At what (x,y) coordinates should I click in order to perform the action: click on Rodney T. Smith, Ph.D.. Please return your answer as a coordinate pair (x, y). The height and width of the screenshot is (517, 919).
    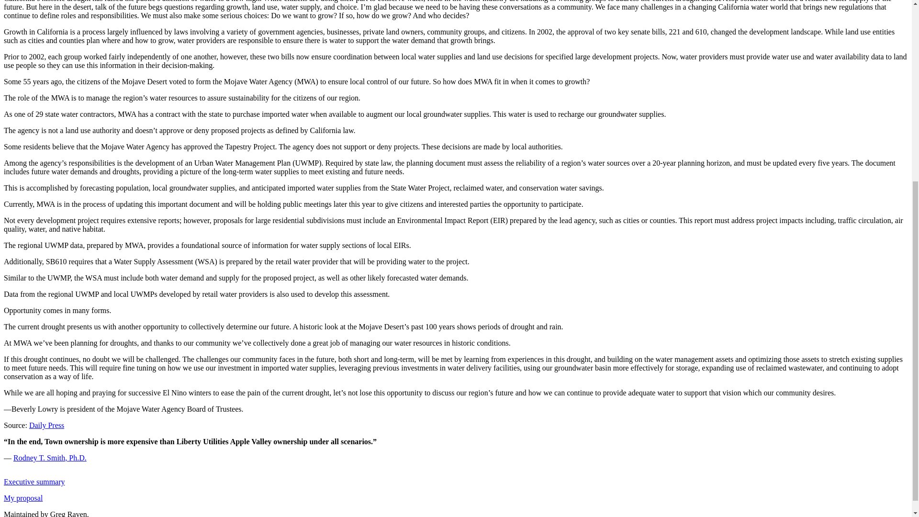
    Looking at the image, I should click on (50, 458).